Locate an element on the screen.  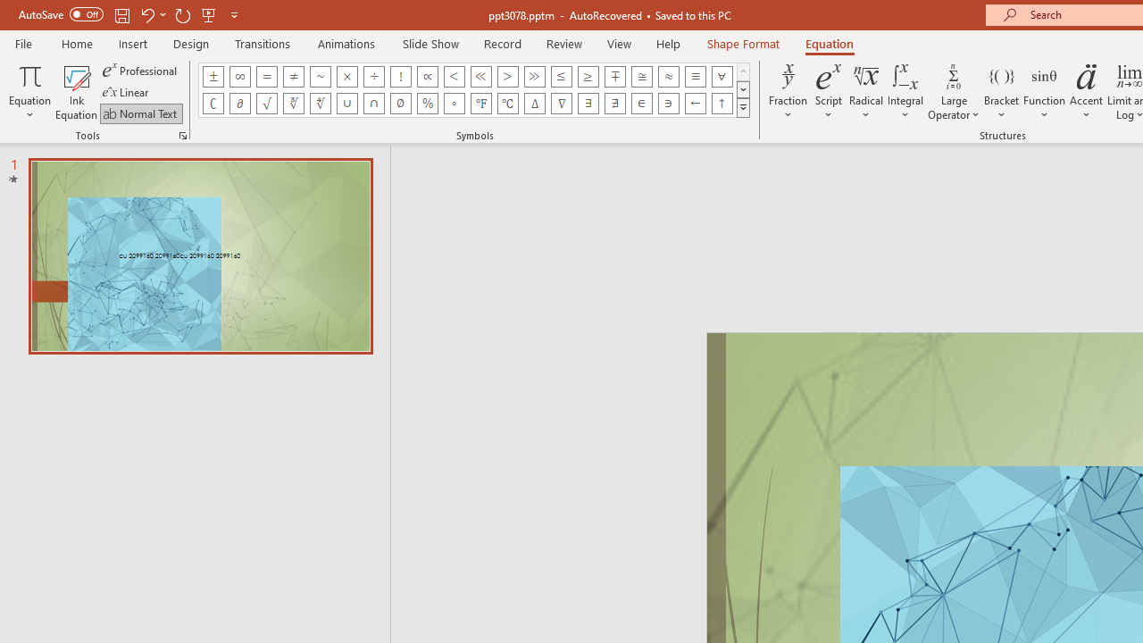
Equation Symbol Proportional To is located at coordinates (427, 77).